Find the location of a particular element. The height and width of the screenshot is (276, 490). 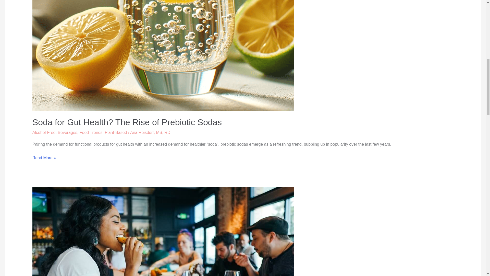

Food Trends is located at coordinates (91, 132).